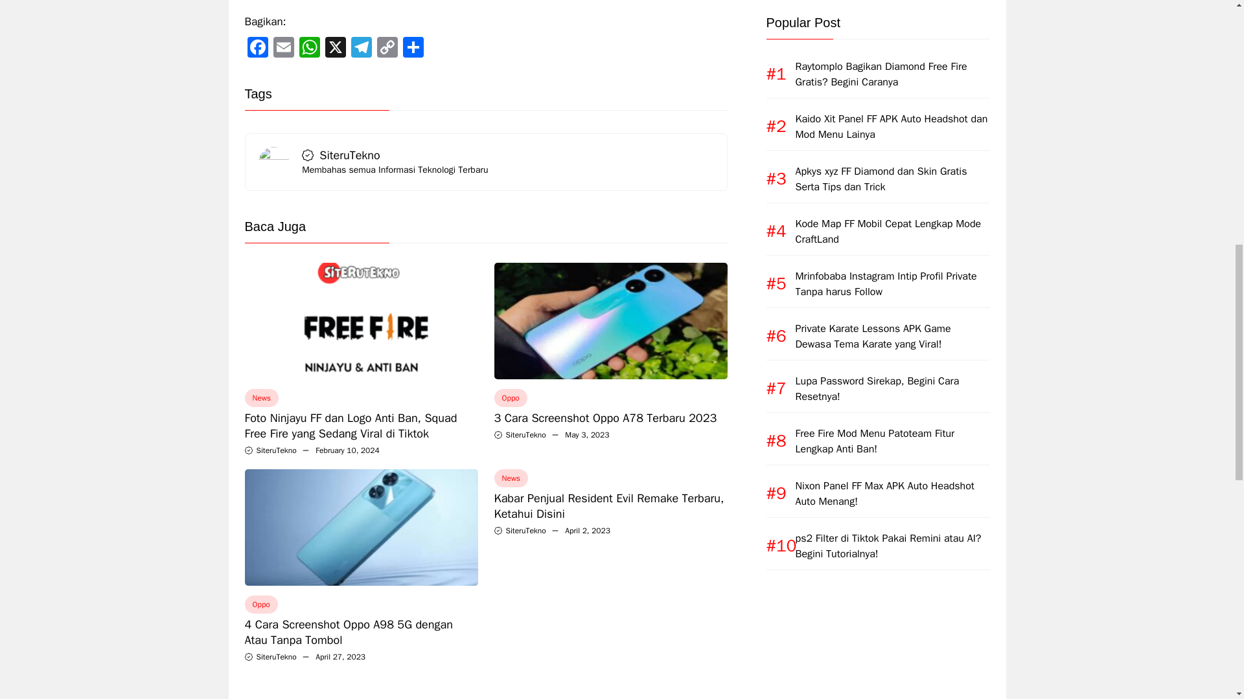 The image size is (1244, 699). I want to click on Telegram, so click(361, 48).